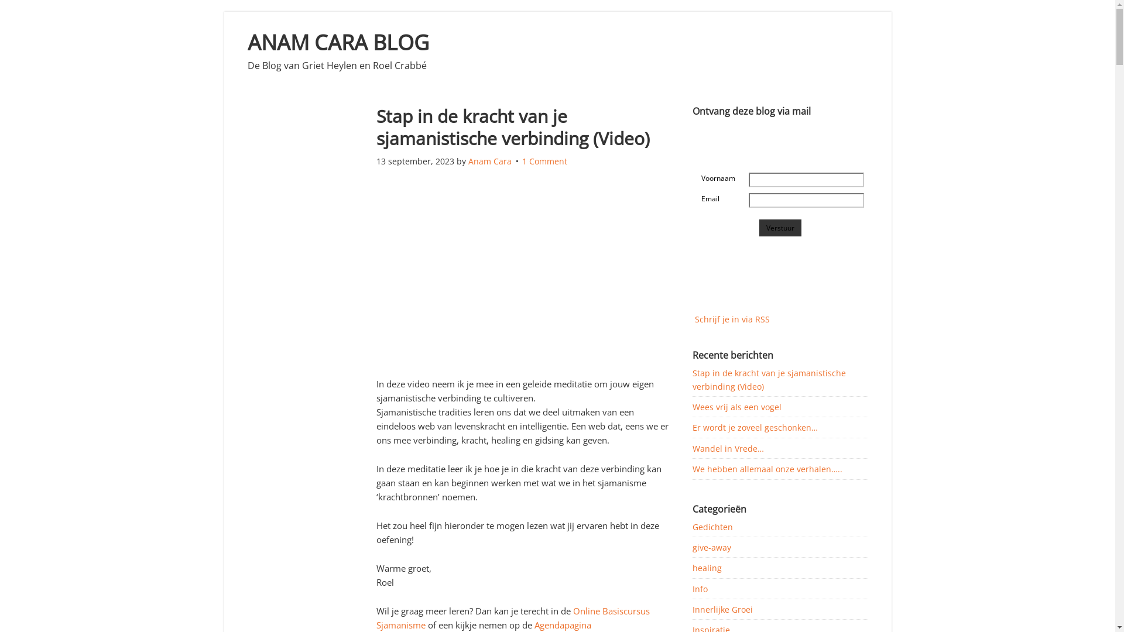 This screenshot has width=1124, height=632. Describe the element at coordinates (736, 407) in the screenshot. I see `Wees vrij als een vogel` at that location.